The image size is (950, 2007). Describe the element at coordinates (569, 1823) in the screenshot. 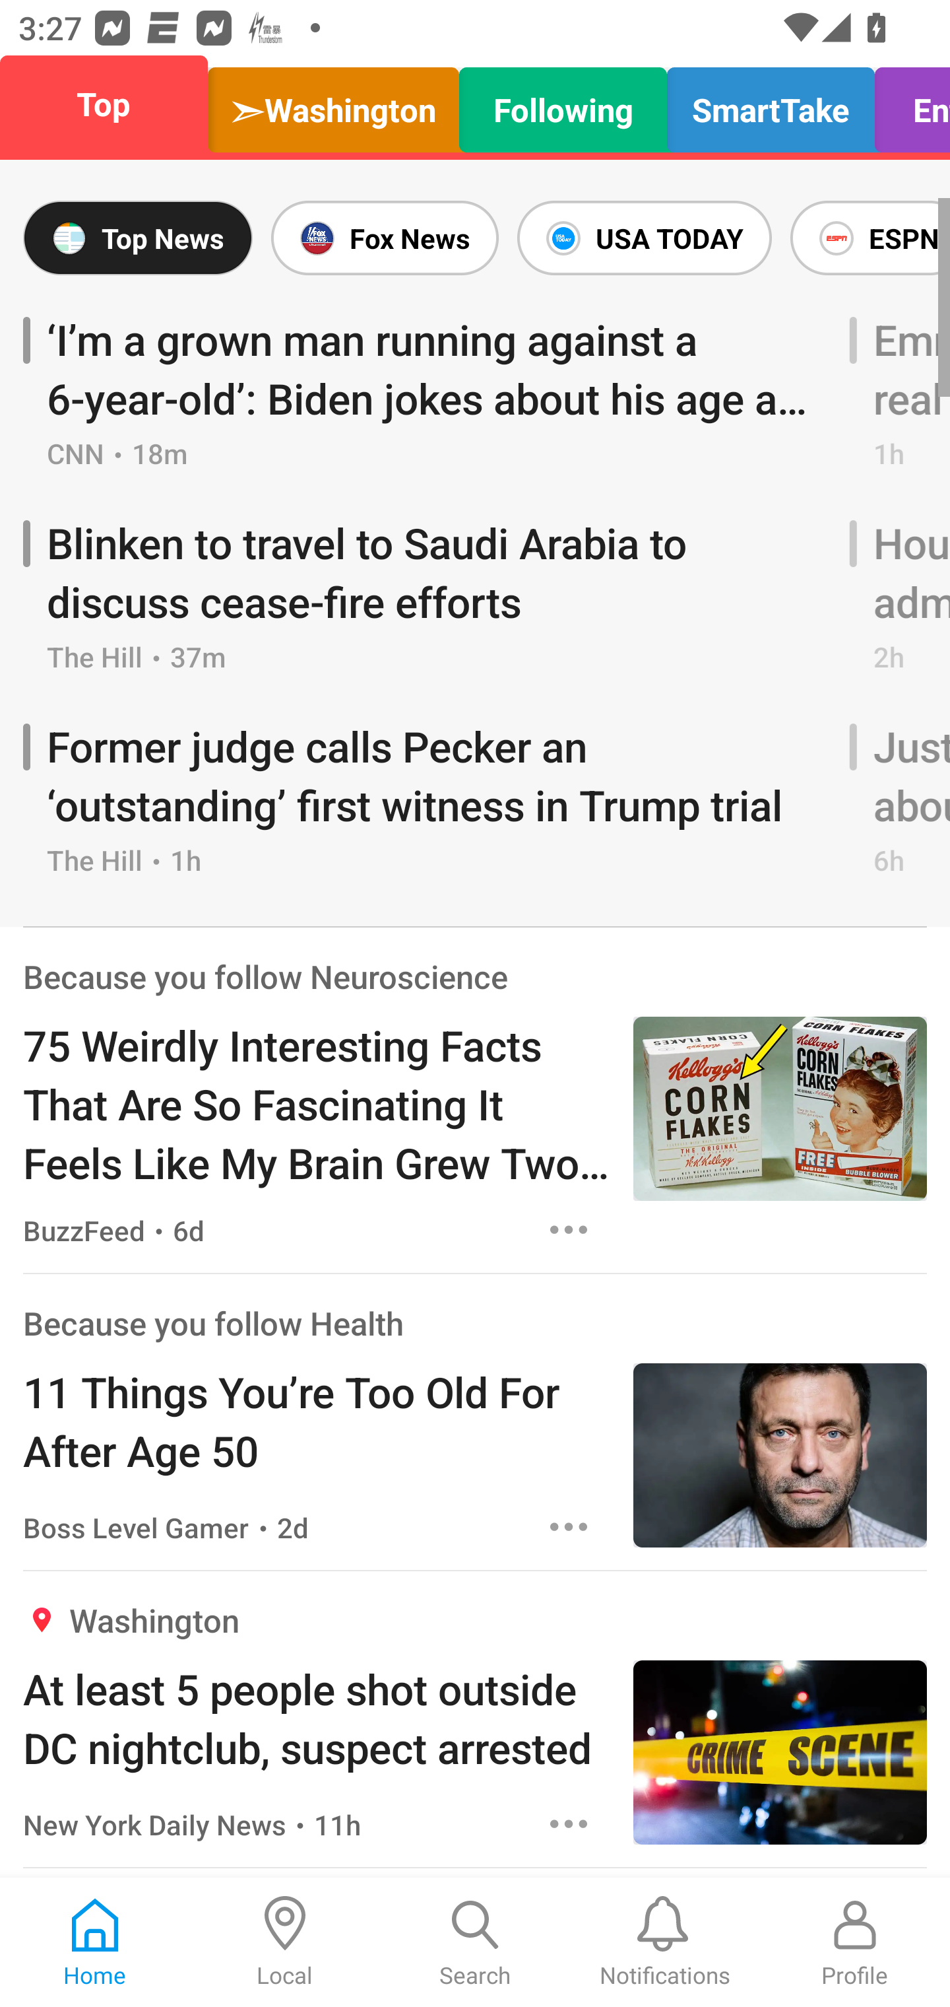

I see `Options` at that location.